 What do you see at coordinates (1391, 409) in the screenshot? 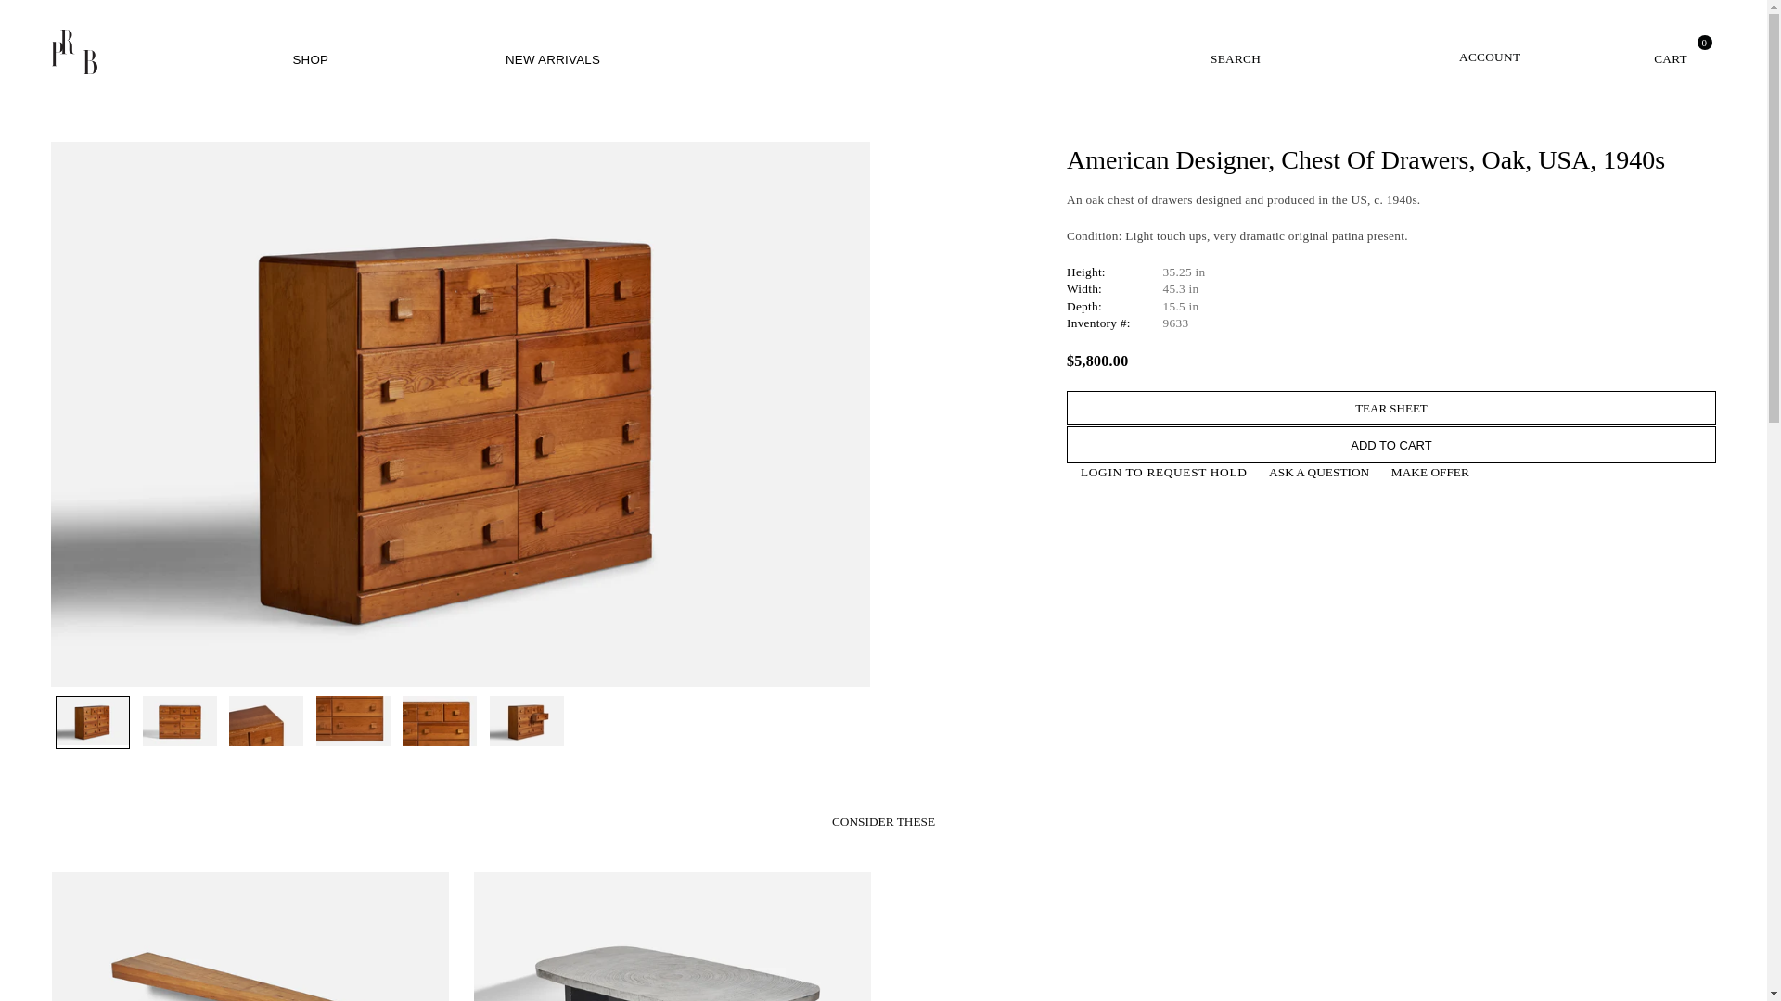
I see `TEAR SHEET` at bounding box center [1391, 409].